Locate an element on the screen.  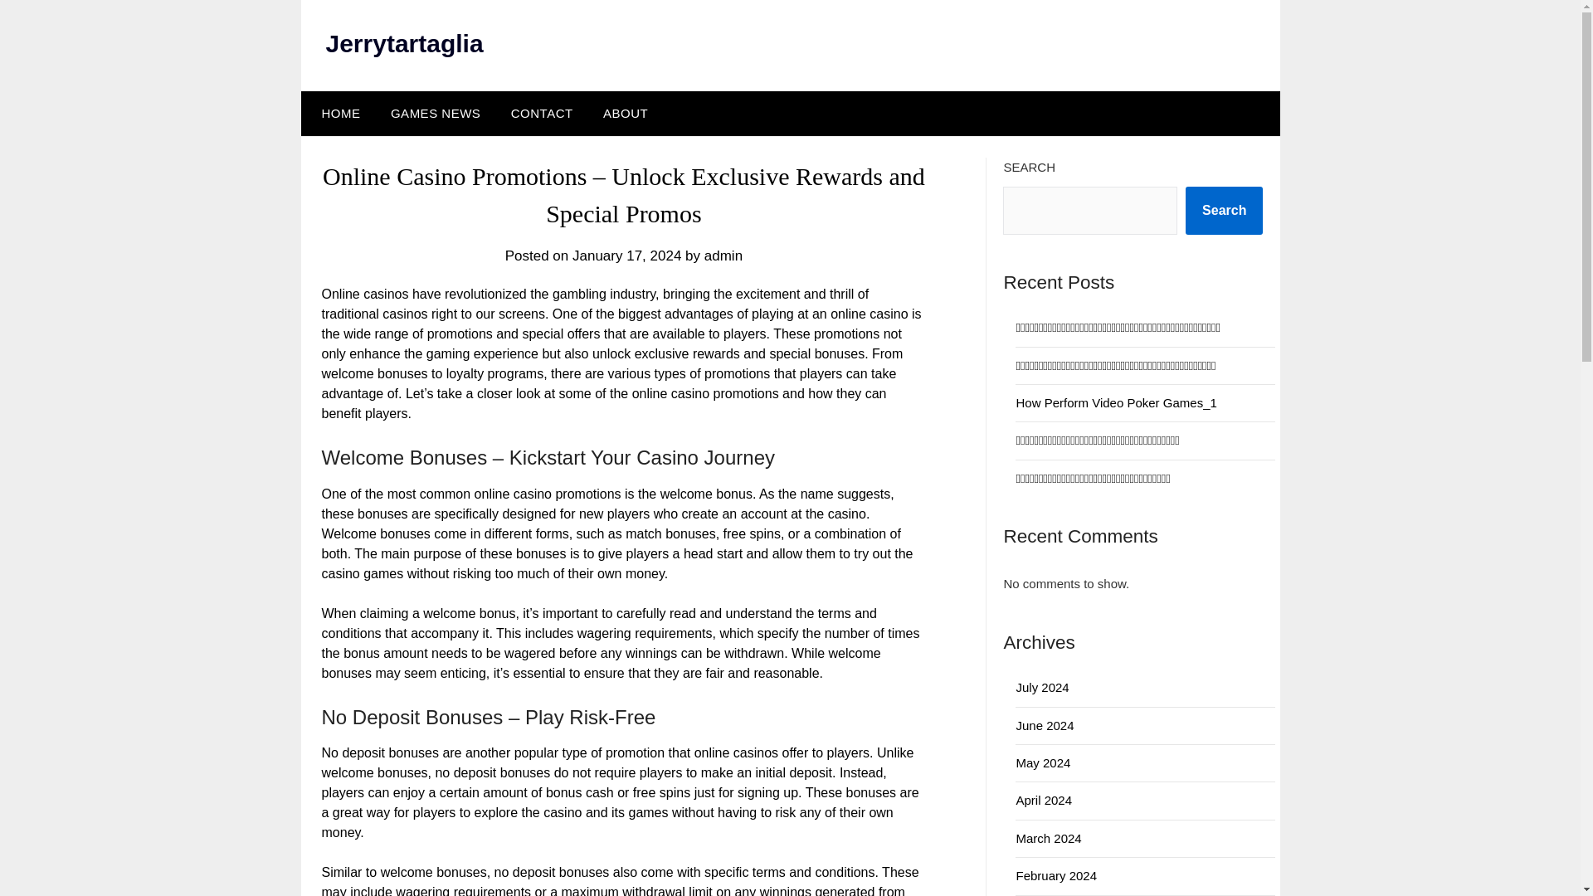
February 2024 is located at coordinates (1056, 874).